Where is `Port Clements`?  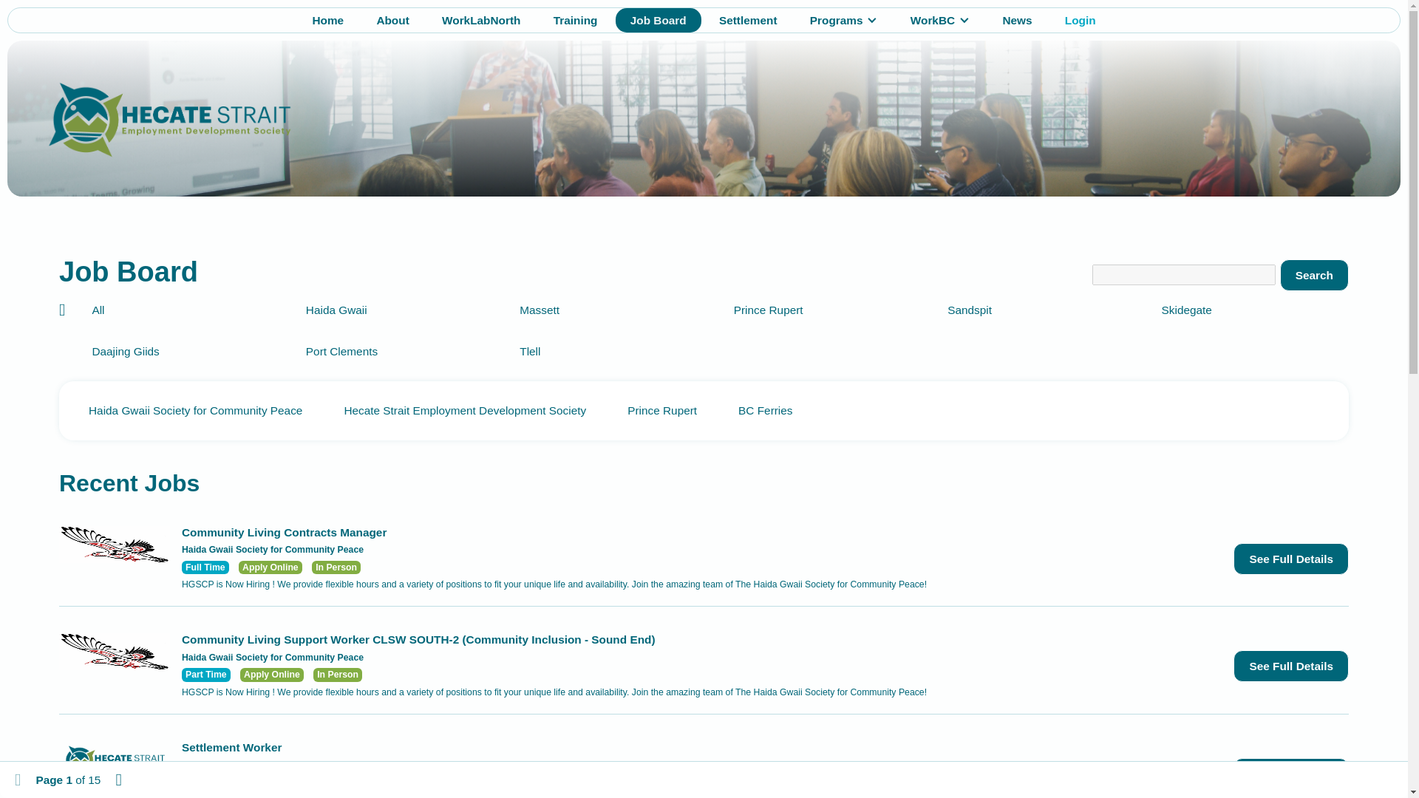 Port Clements is located at coordinates (392, 351).